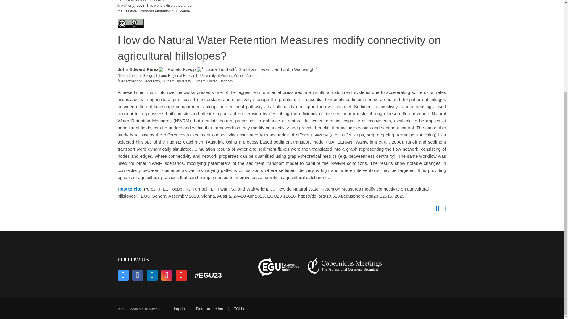  I want to click on Copy to clipboard, so click(436, 210).